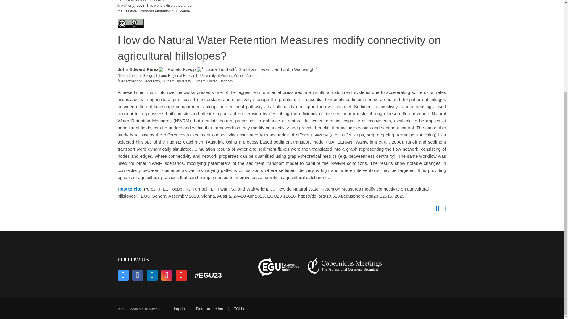  I want to click on Copy to clipboard, so click(436, 210).